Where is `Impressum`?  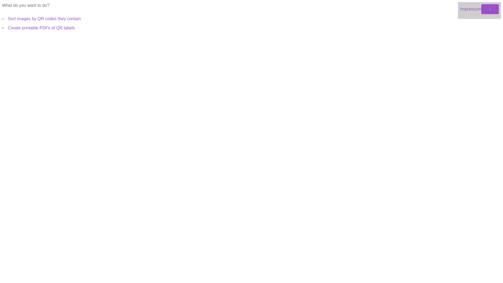 Impressum is located at coordinates (471, 9).